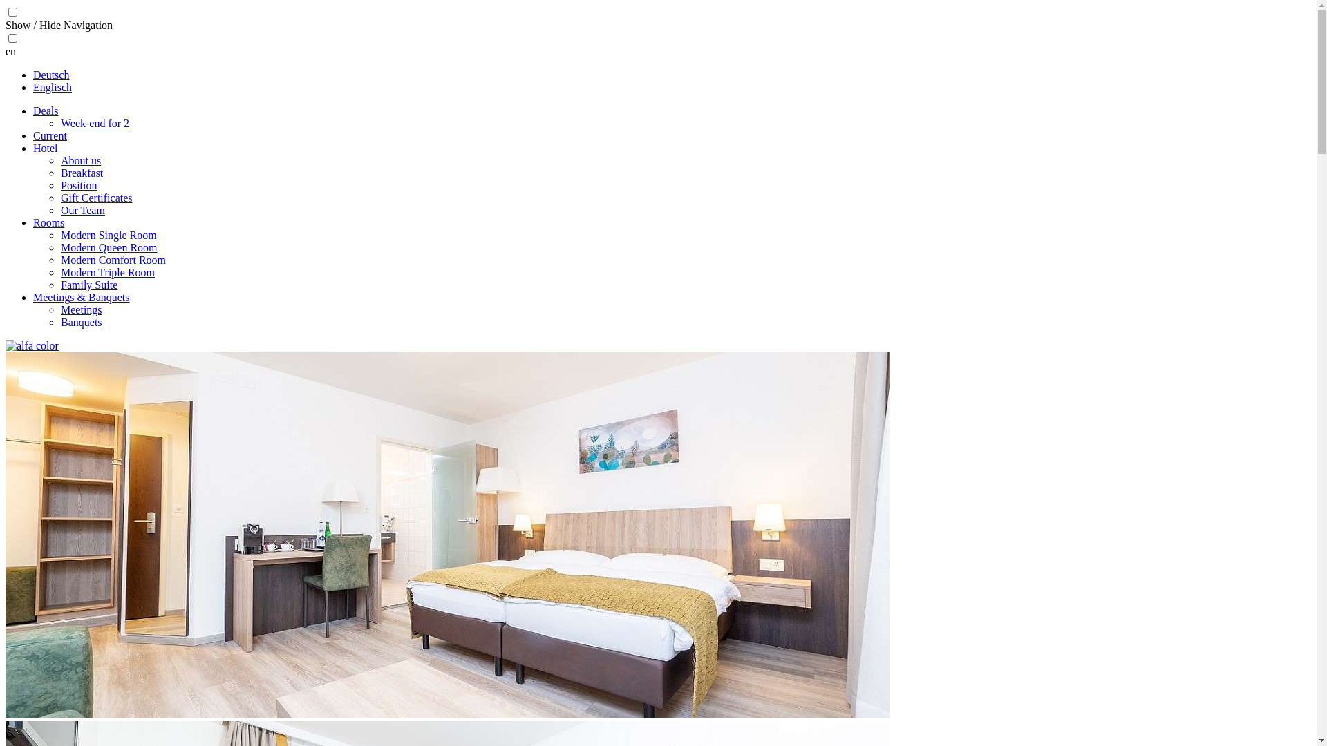 This screenshot has width=1327, height=746. Describe the element at coordinates (32, 346) in the screenshot. I see `alfa color` at that location.